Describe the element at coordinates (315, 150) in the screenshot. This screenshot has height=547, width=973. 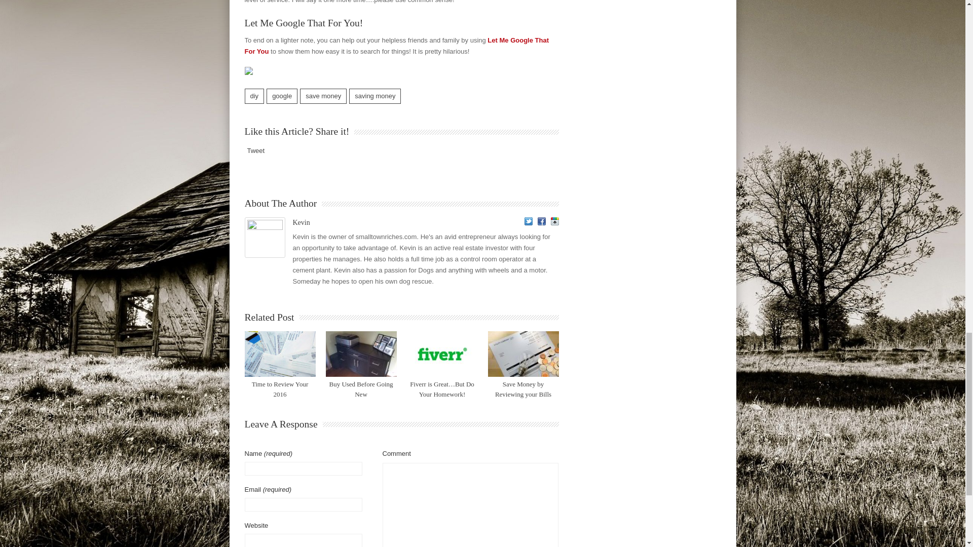
I see `Share on Tumblr` at that location.